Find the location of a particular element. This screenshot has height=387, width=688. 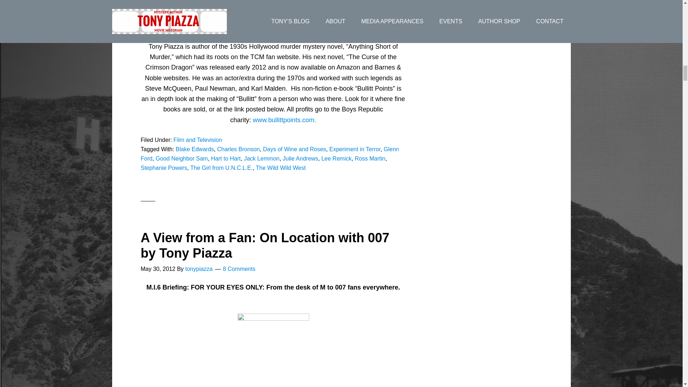

terror poster is located at coordinates (273, 6).